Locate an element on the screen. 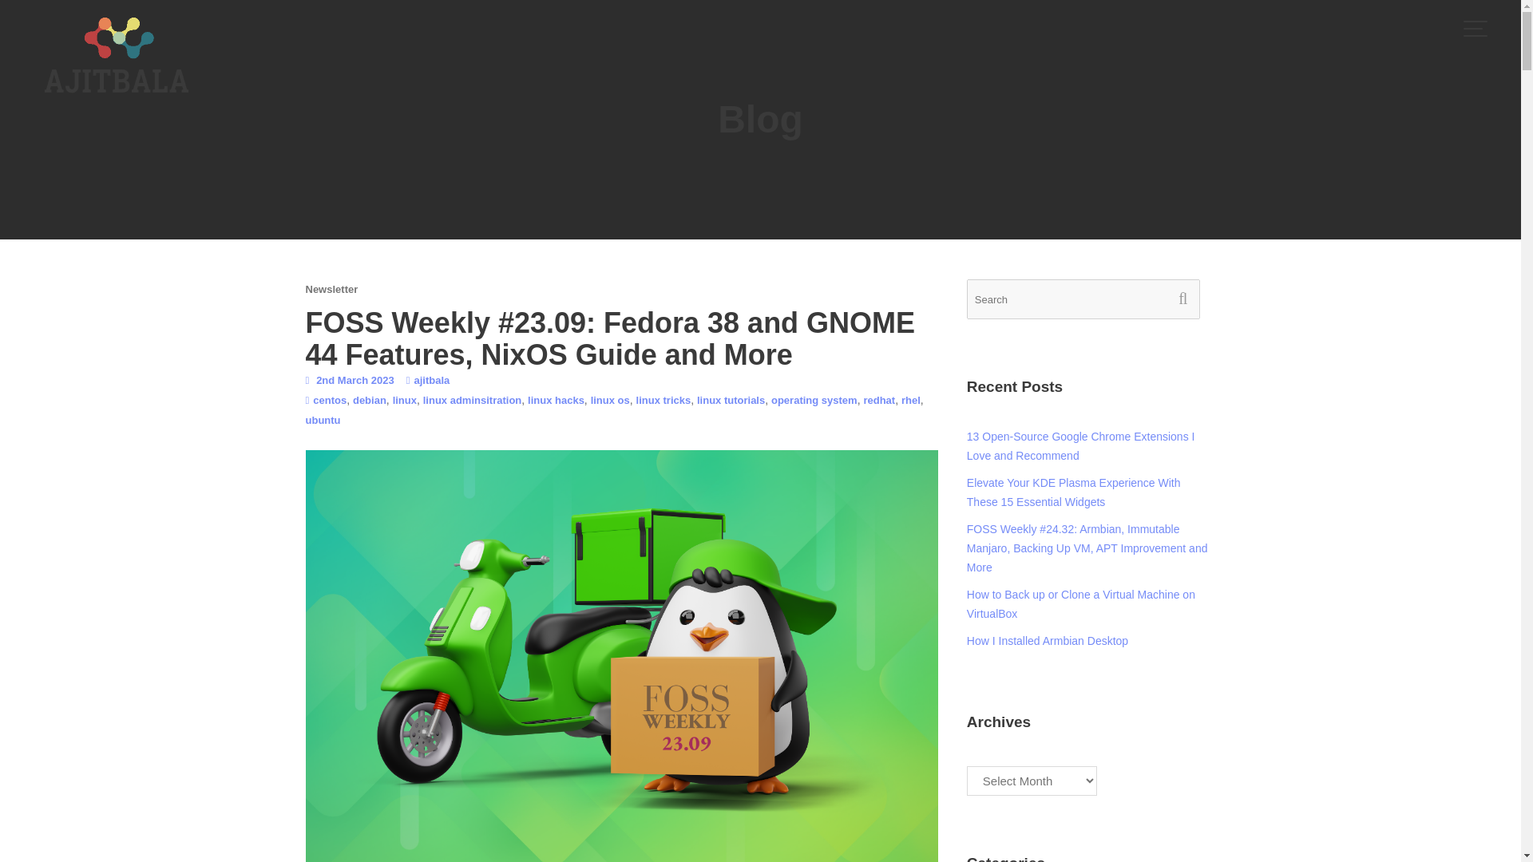  linux adminsitration is located at coordinates (473, 399).